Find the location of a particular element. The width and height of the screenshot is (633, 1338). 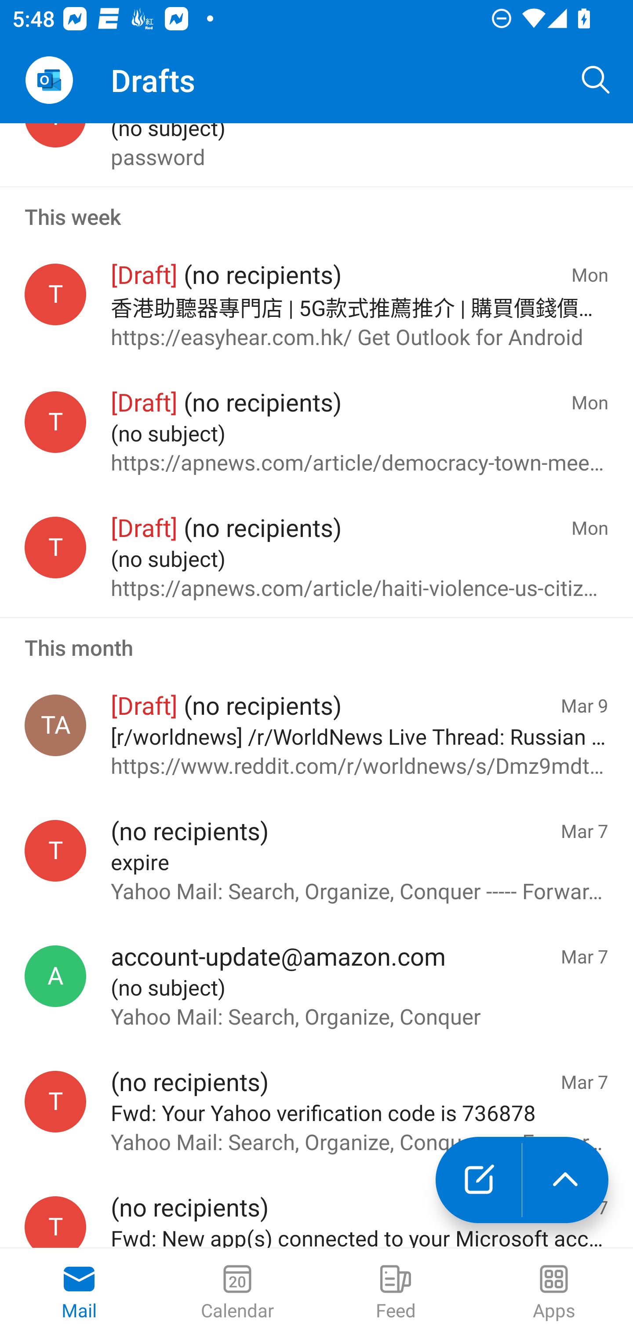

Open Navigation Drawer is located at coordinates (49, 80).